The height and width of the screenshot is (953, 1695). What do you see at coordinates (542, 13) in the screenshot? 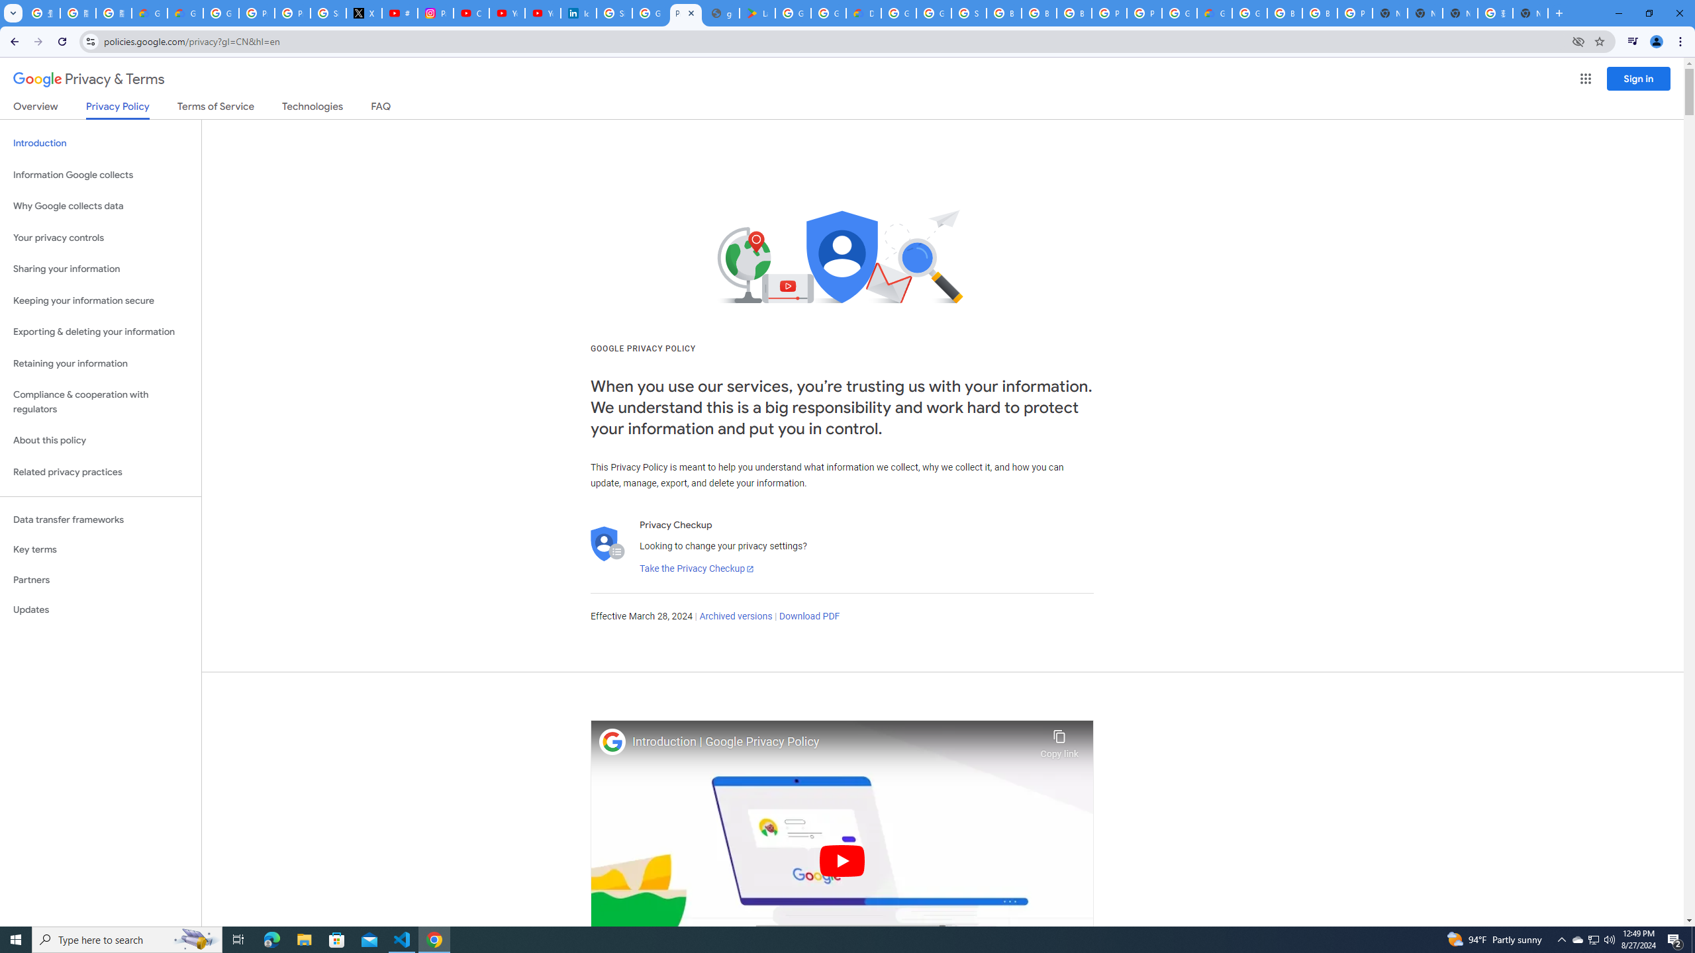
I see `YouTube Culture & Trends - YouTube Top 10, 2021` at bounding box center [542, 13].